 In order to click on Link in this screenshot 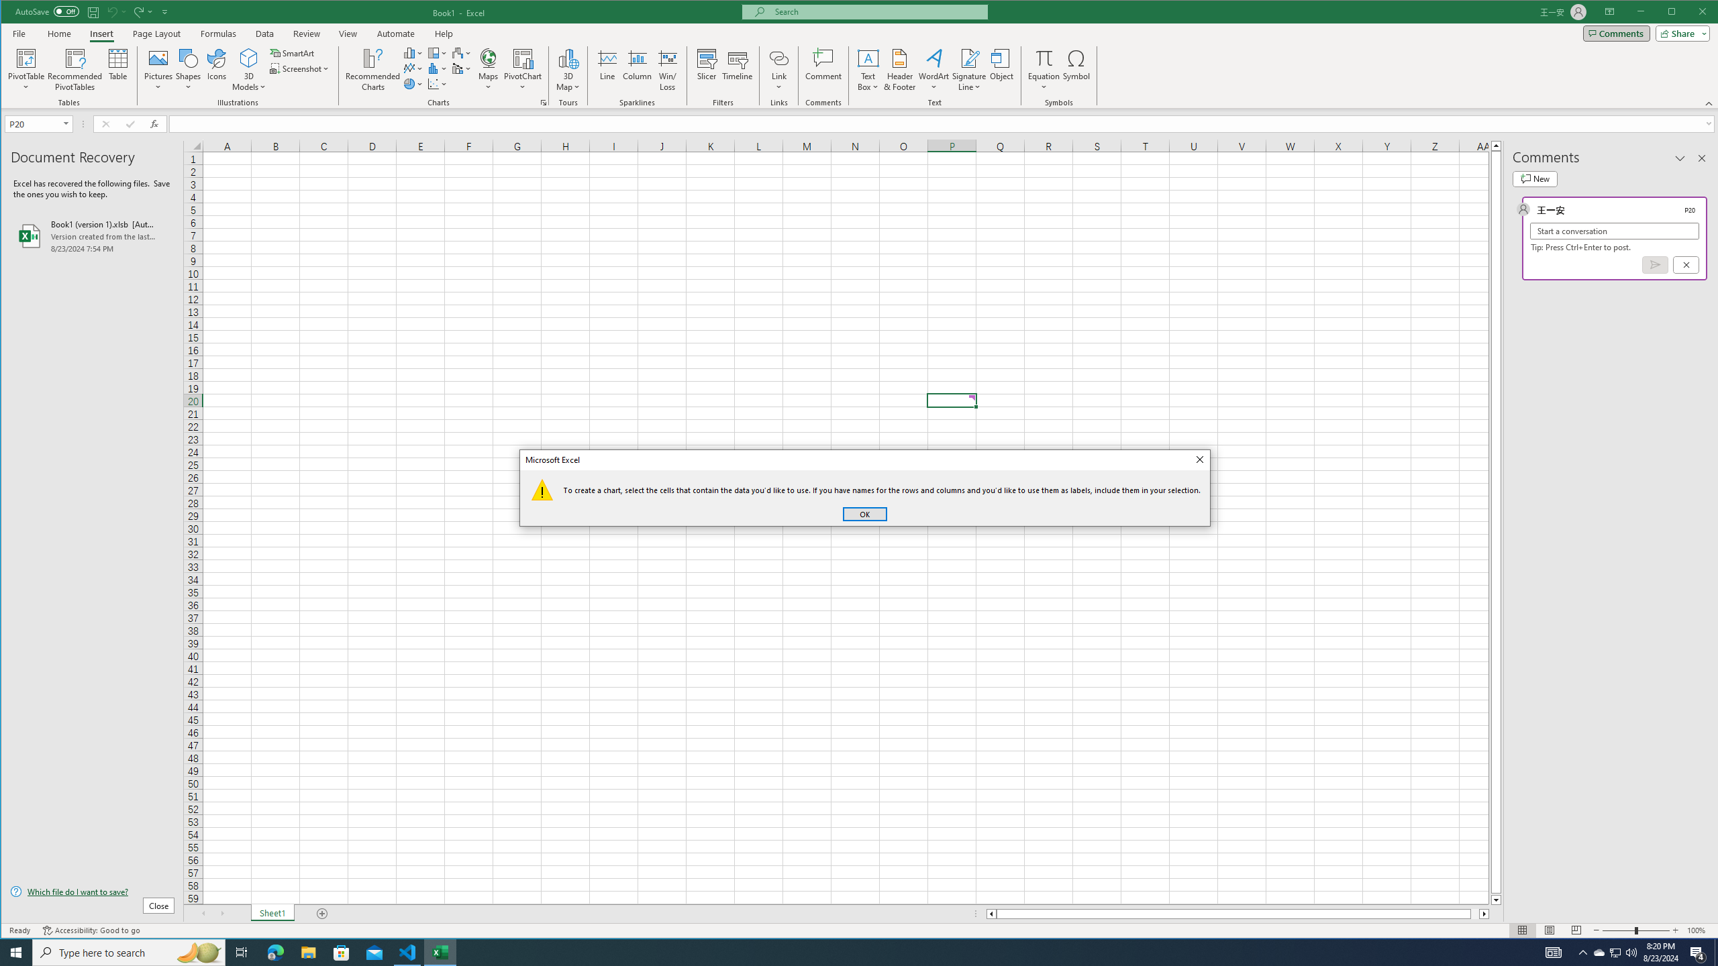, I will do `click(864, 514)`.